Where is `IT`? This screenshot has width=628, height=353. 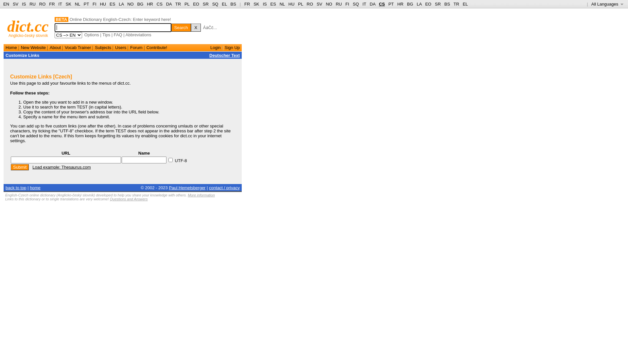 IT is located at coordinates (60, 4).